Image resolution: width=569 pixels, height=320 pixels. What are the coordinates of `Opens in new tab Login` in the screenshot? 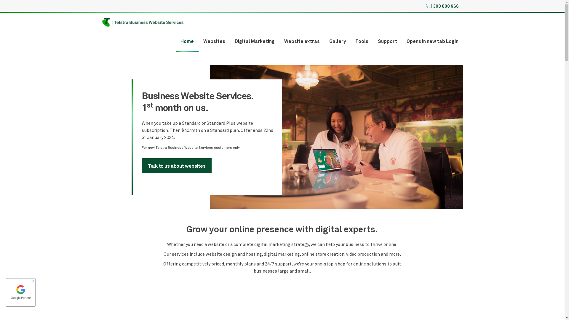 It's located at (433, 42).